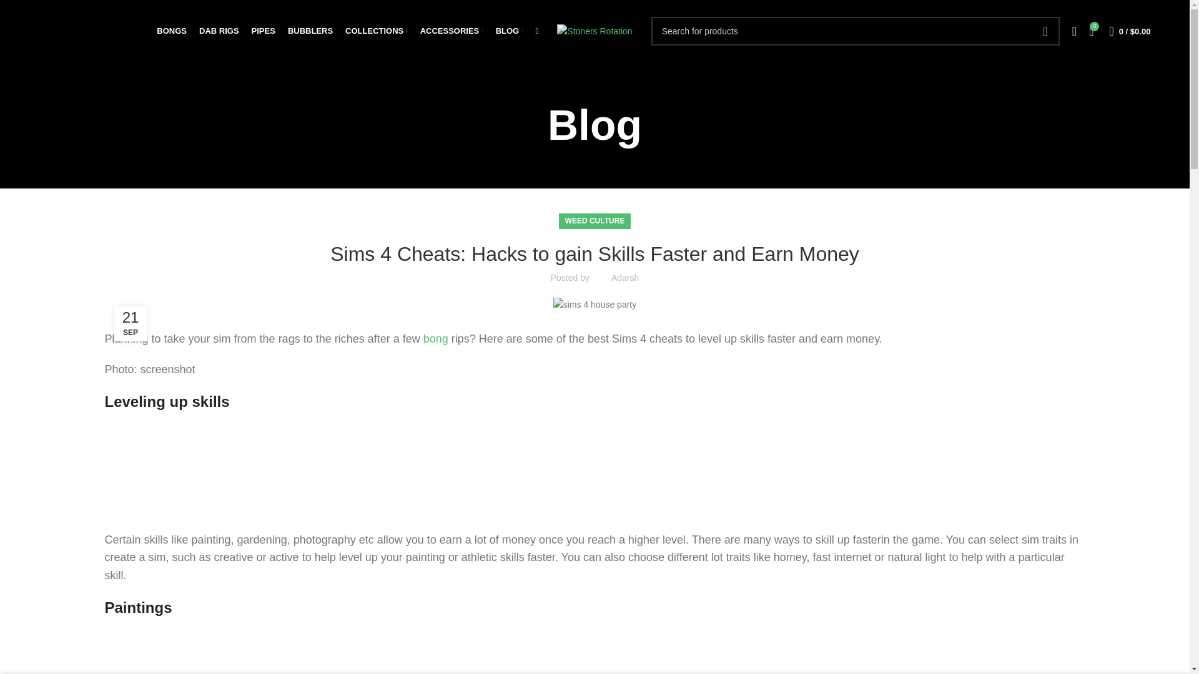 The image size is (1199, 674). I want to click on DAB RIGS, so click(219, 31).